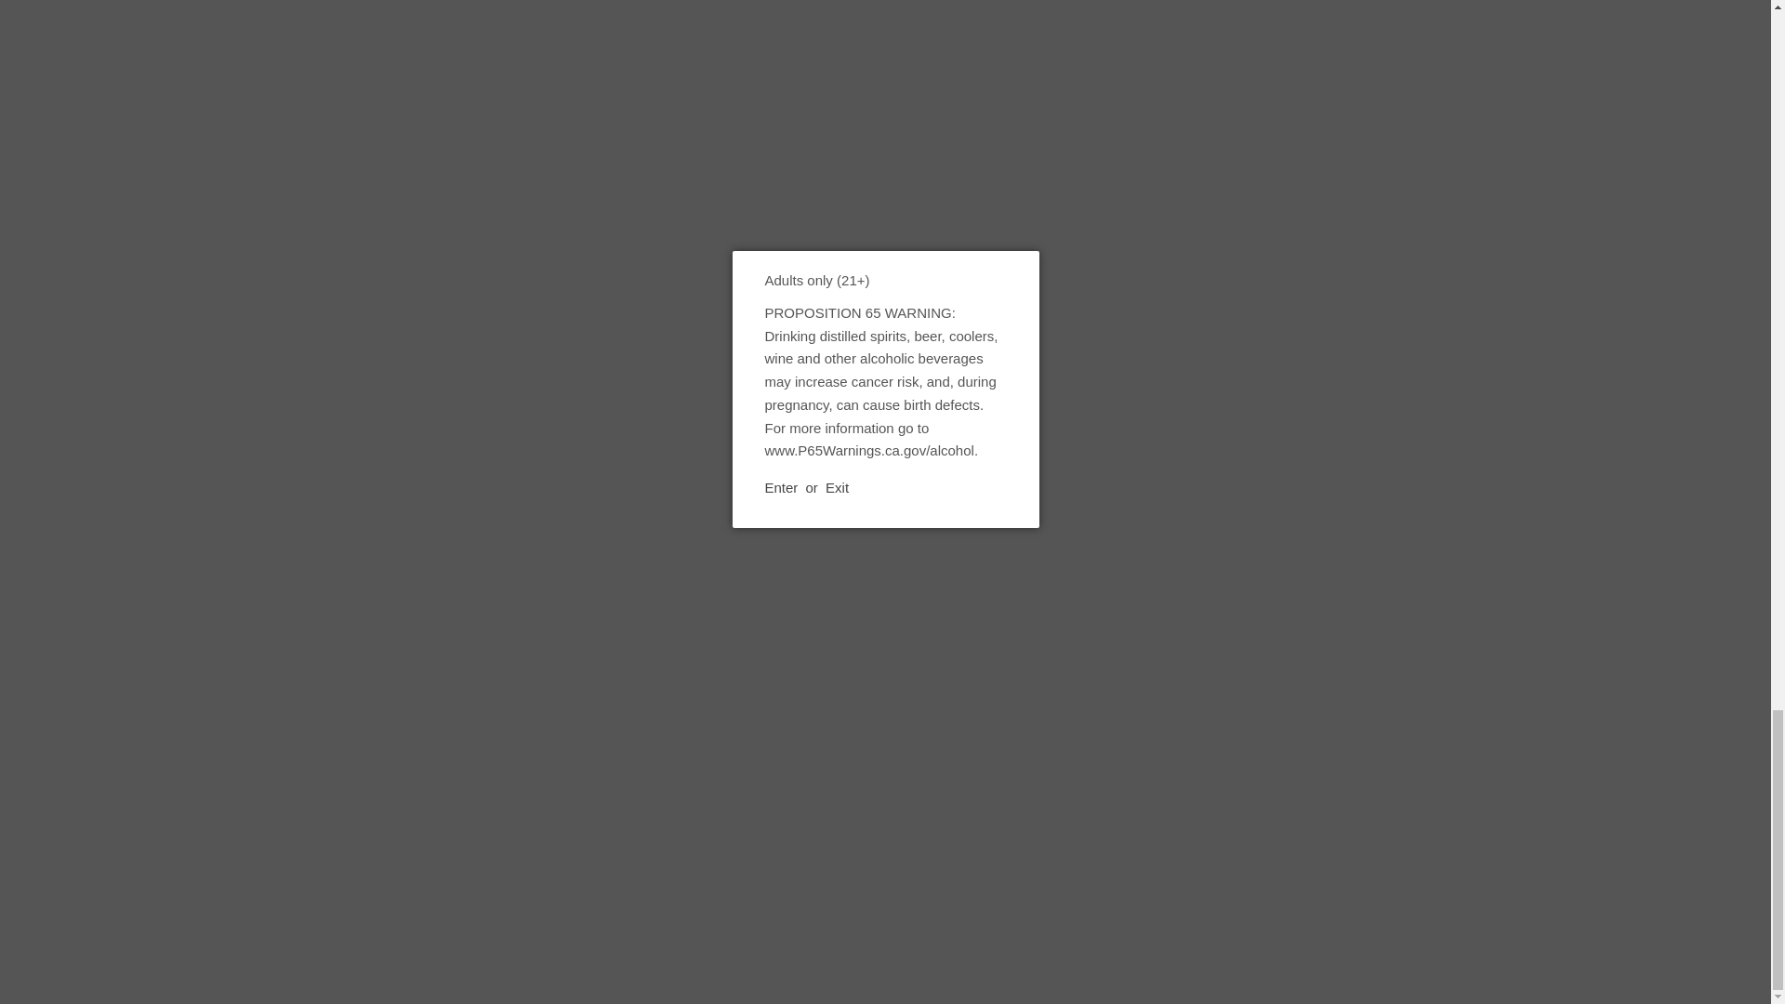 This screenshot has height=1004, width=1785. I want to click on Diners Club, so click(1277, 912).